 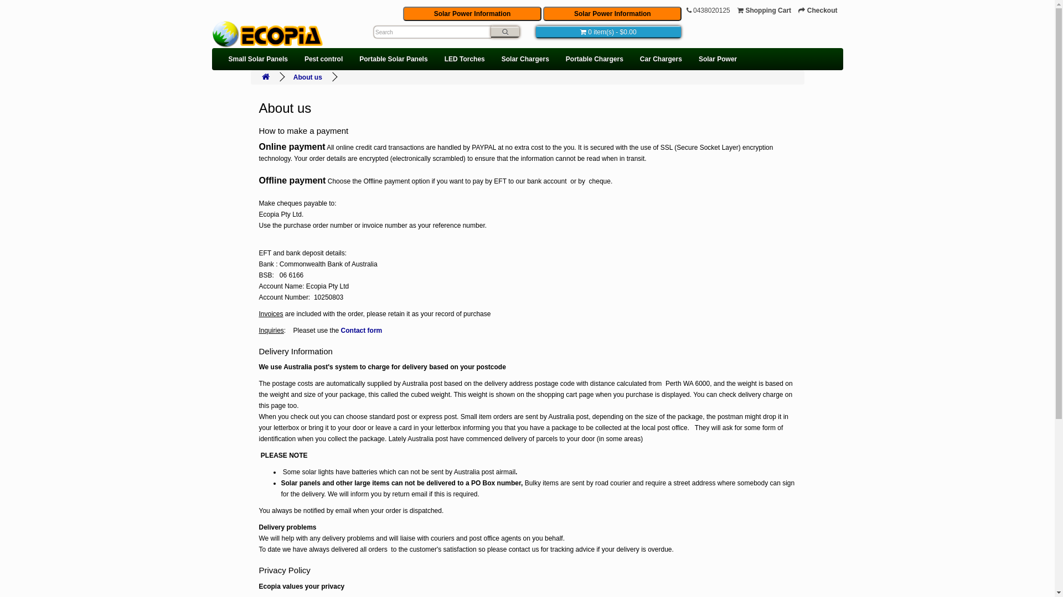 What do you see at coordinates (764, 11) in the screenshot?
I see `Shopping Cart` at bounding box center [764, 11].